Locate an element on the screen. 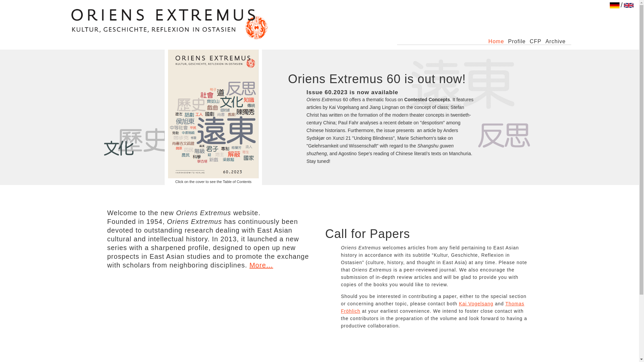 Image resolution: width=644 pixels, height=362 pixels. Profile is located at coordinates (517, 42).